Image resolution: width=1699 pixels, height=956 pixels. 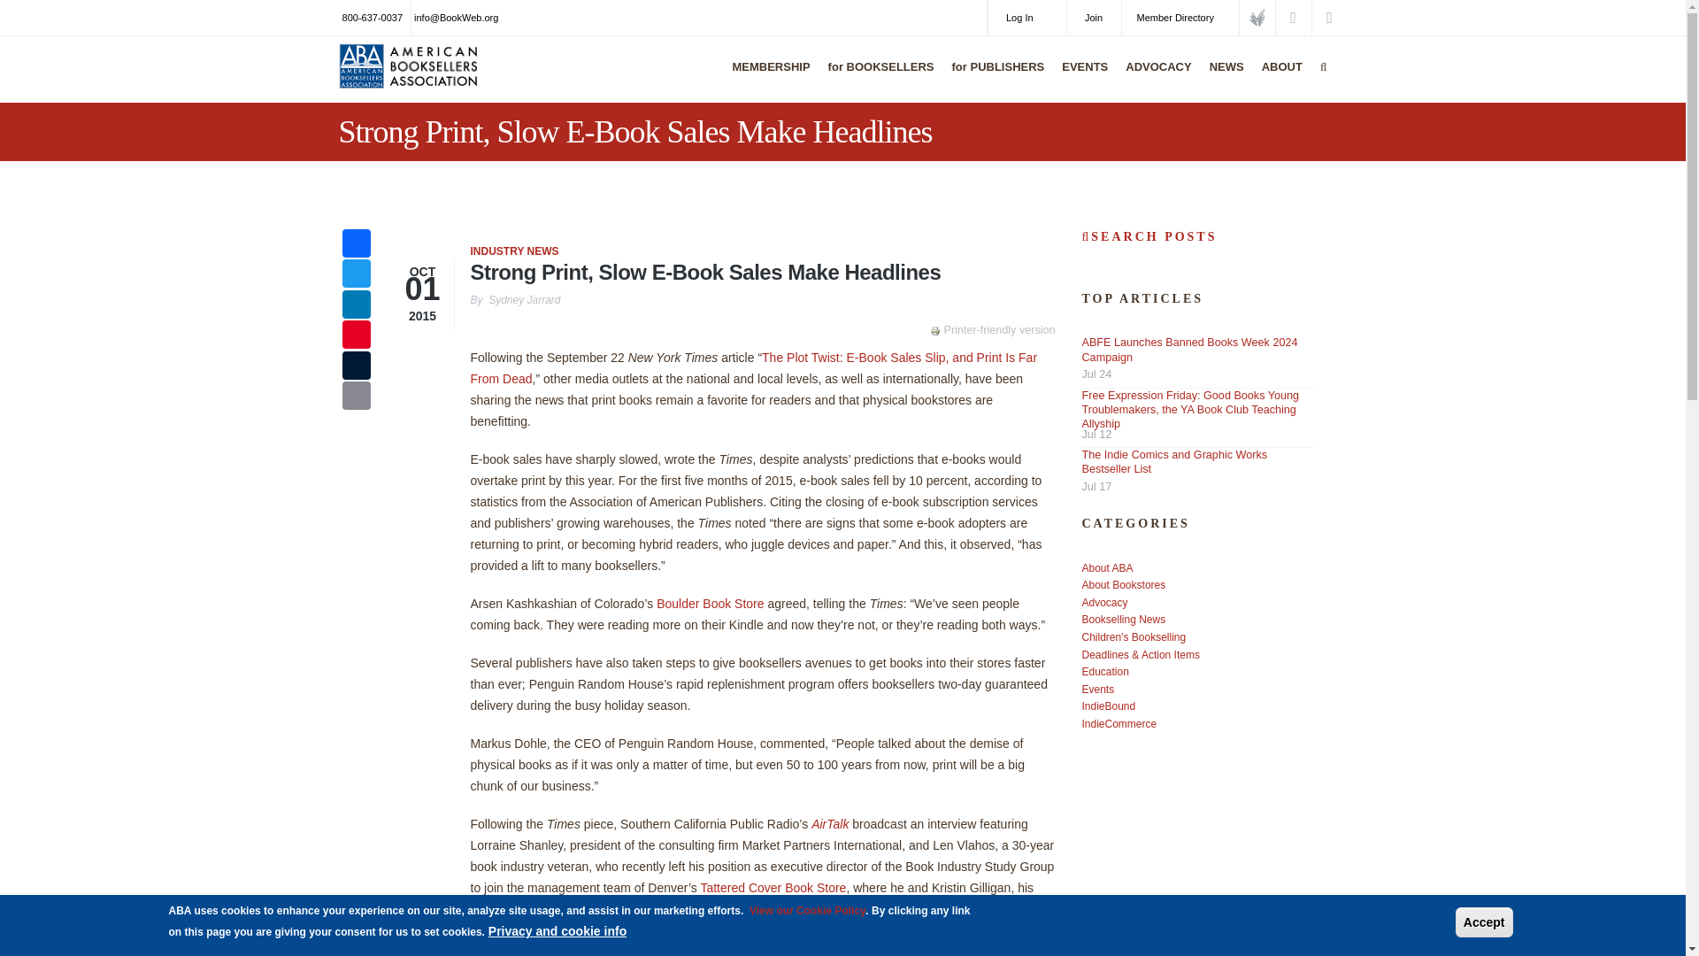 What do you see at coordinates (1027, 18) in the screenshot?
I see `Log In` at bounding box center [1027, 18].